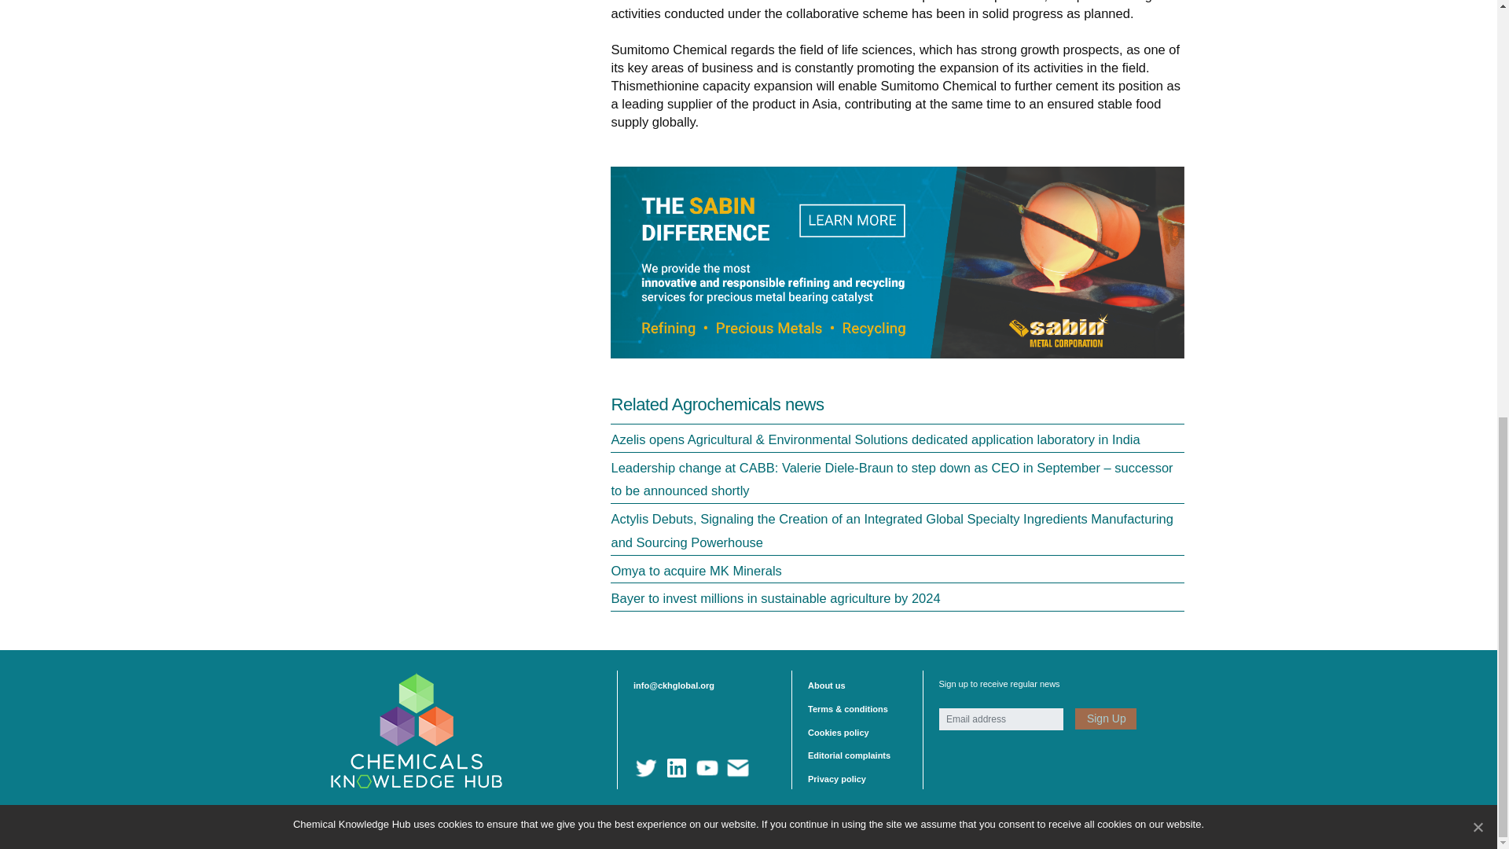 The height and width of the screenshot is (849, 1509). Describe the element at coordinates (676, 768) in the screenshot. I see `linkedin` at that location.